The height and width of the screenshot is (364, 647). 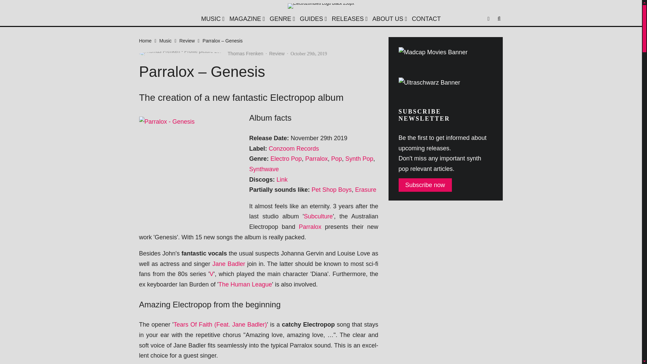 I want to click on GUIDES, so click(x=313, y=19).